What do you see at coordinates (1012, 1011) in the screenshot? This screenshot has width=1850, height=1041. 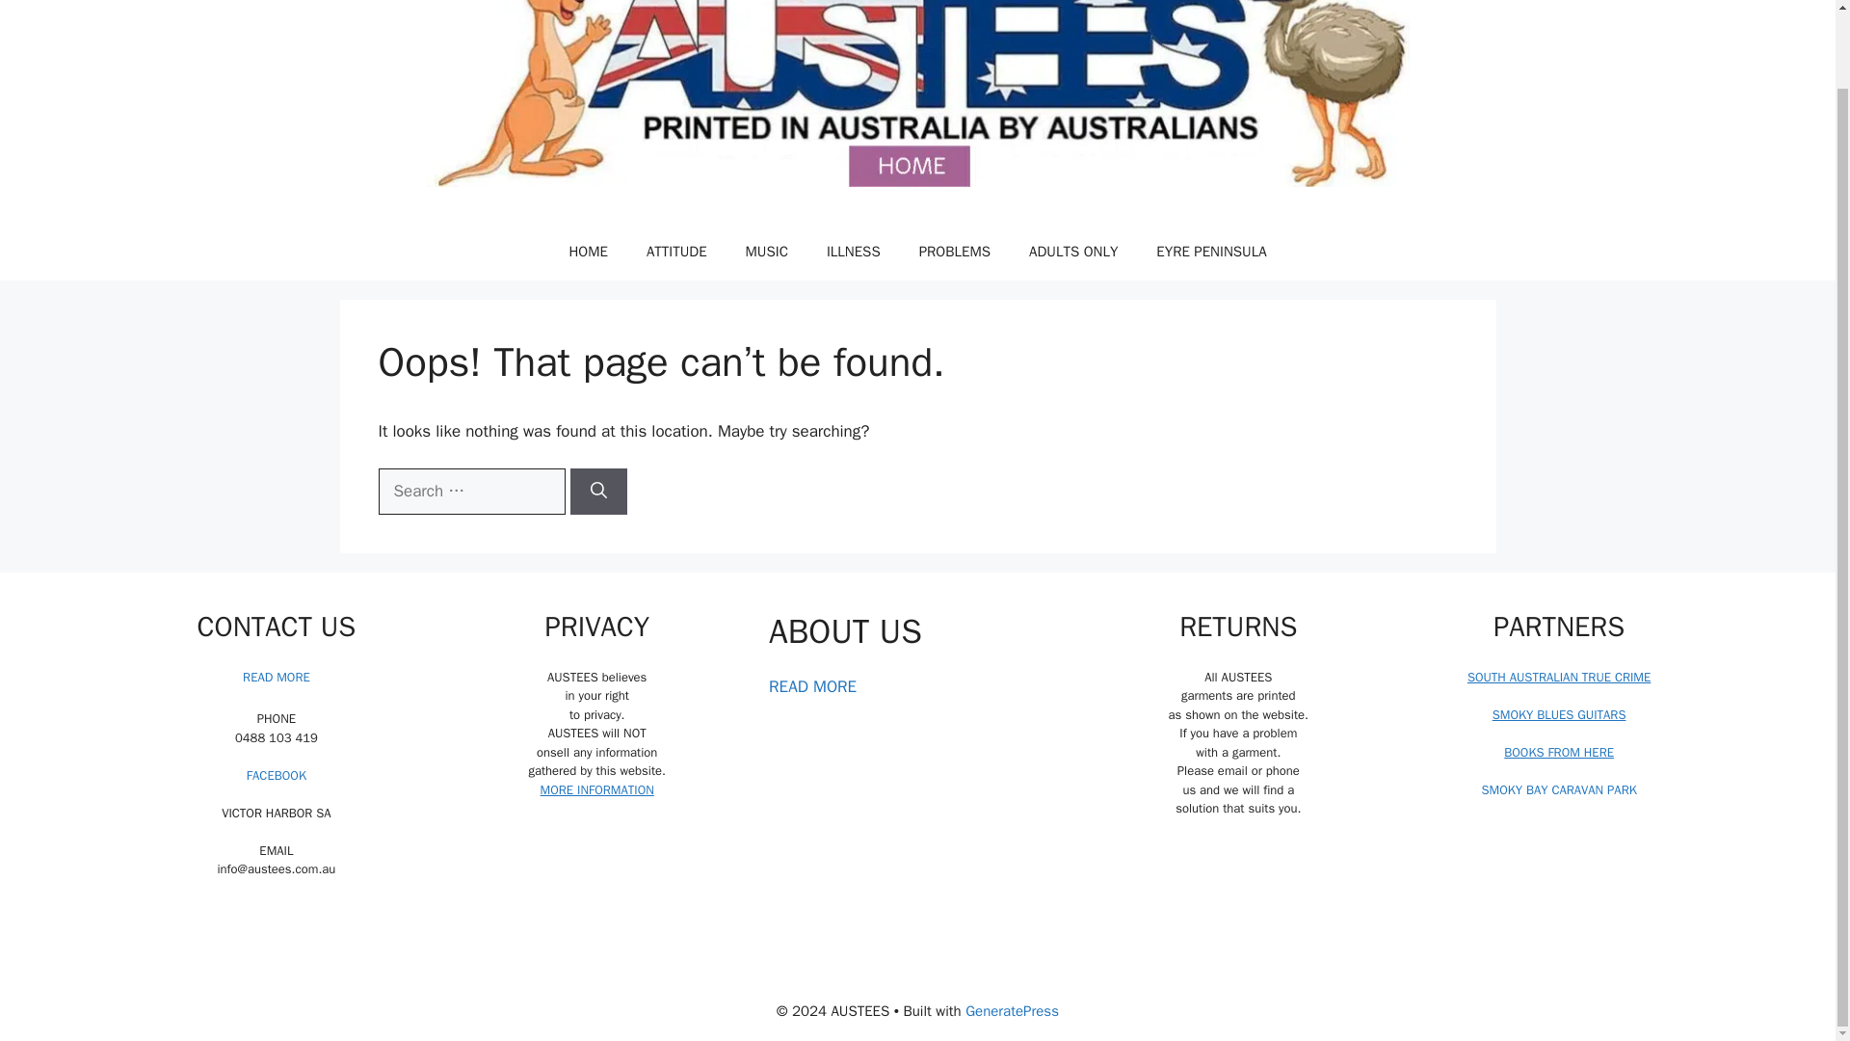 I see `GeneratePress` at bounding box center [1012, 1011].